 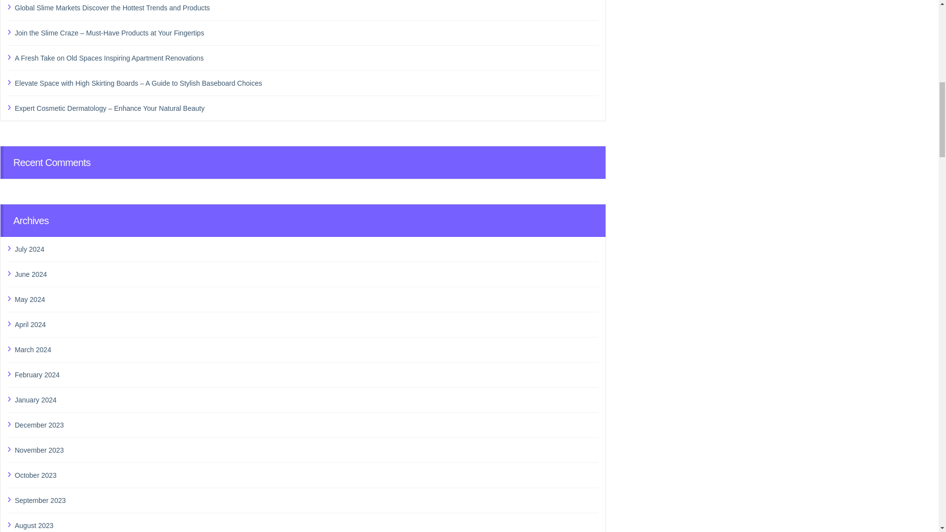 I want to click on February 2024, so click(x=306, y=375).